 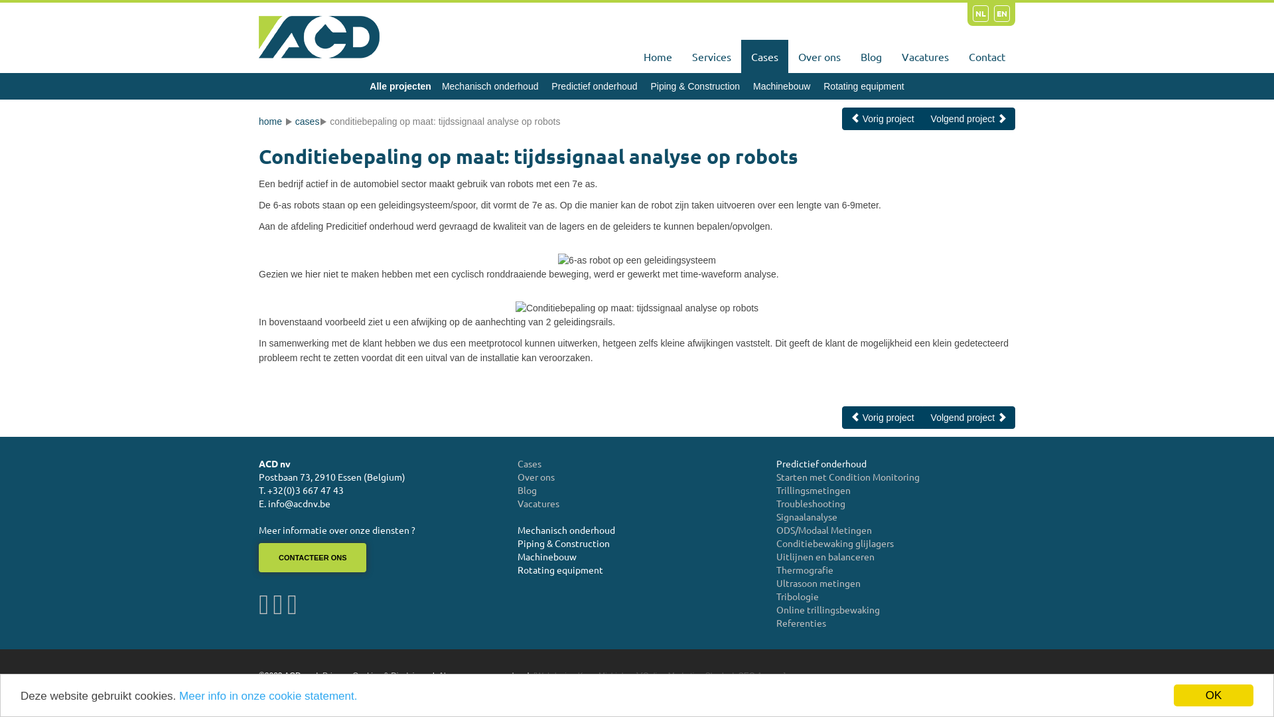 What do you see at coordinates (883, 418) in the screenshot?
I see `Vorig project` at bounding box center [883, 418].